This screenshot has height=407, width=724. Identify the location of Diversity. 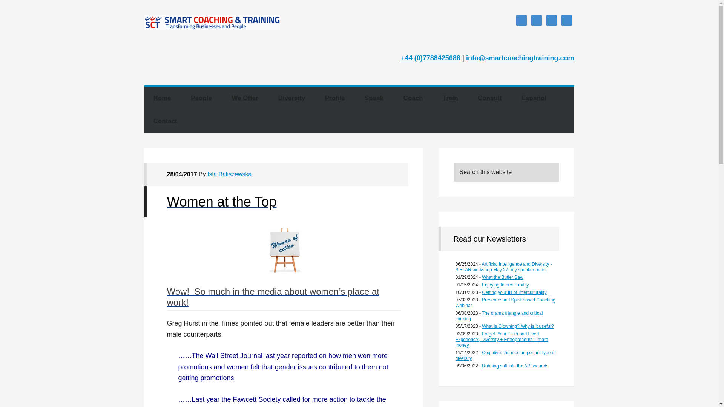
(291, 98).